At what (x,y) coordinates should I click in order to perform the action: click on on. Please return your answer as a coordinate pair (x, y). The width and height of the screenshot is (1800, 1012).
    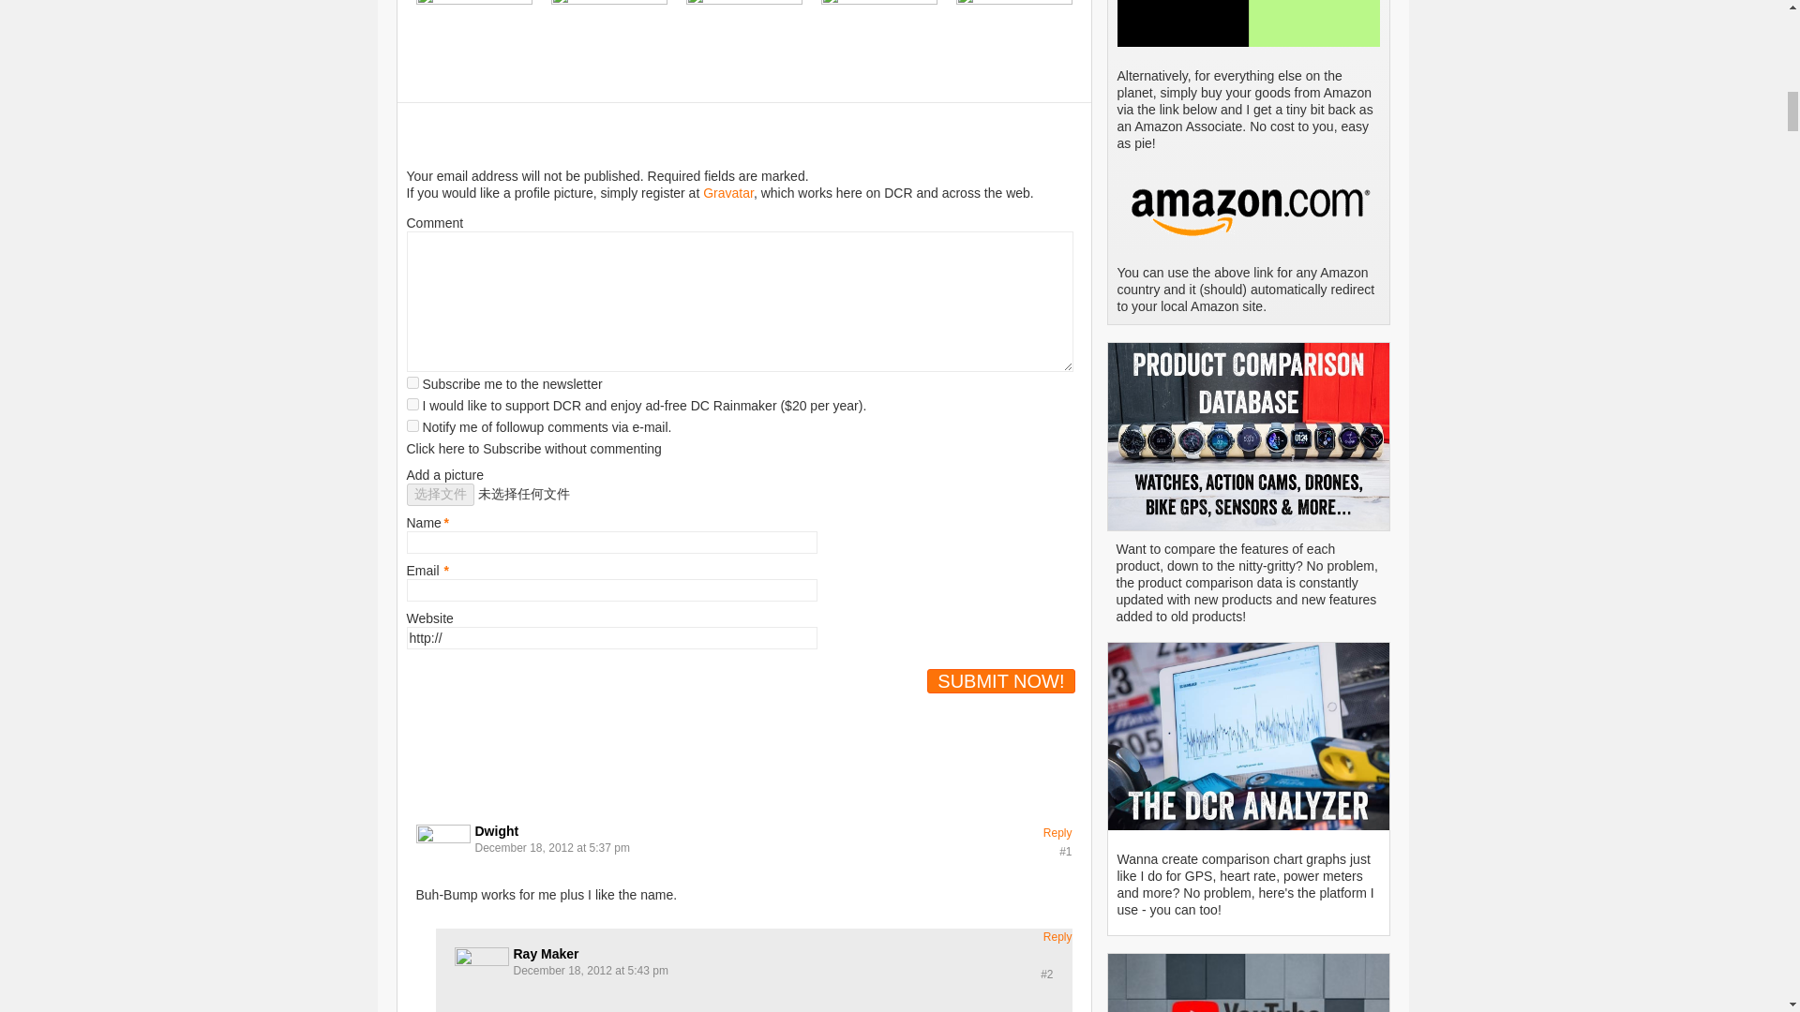
    Looking at the image, I should click on (412, 382).